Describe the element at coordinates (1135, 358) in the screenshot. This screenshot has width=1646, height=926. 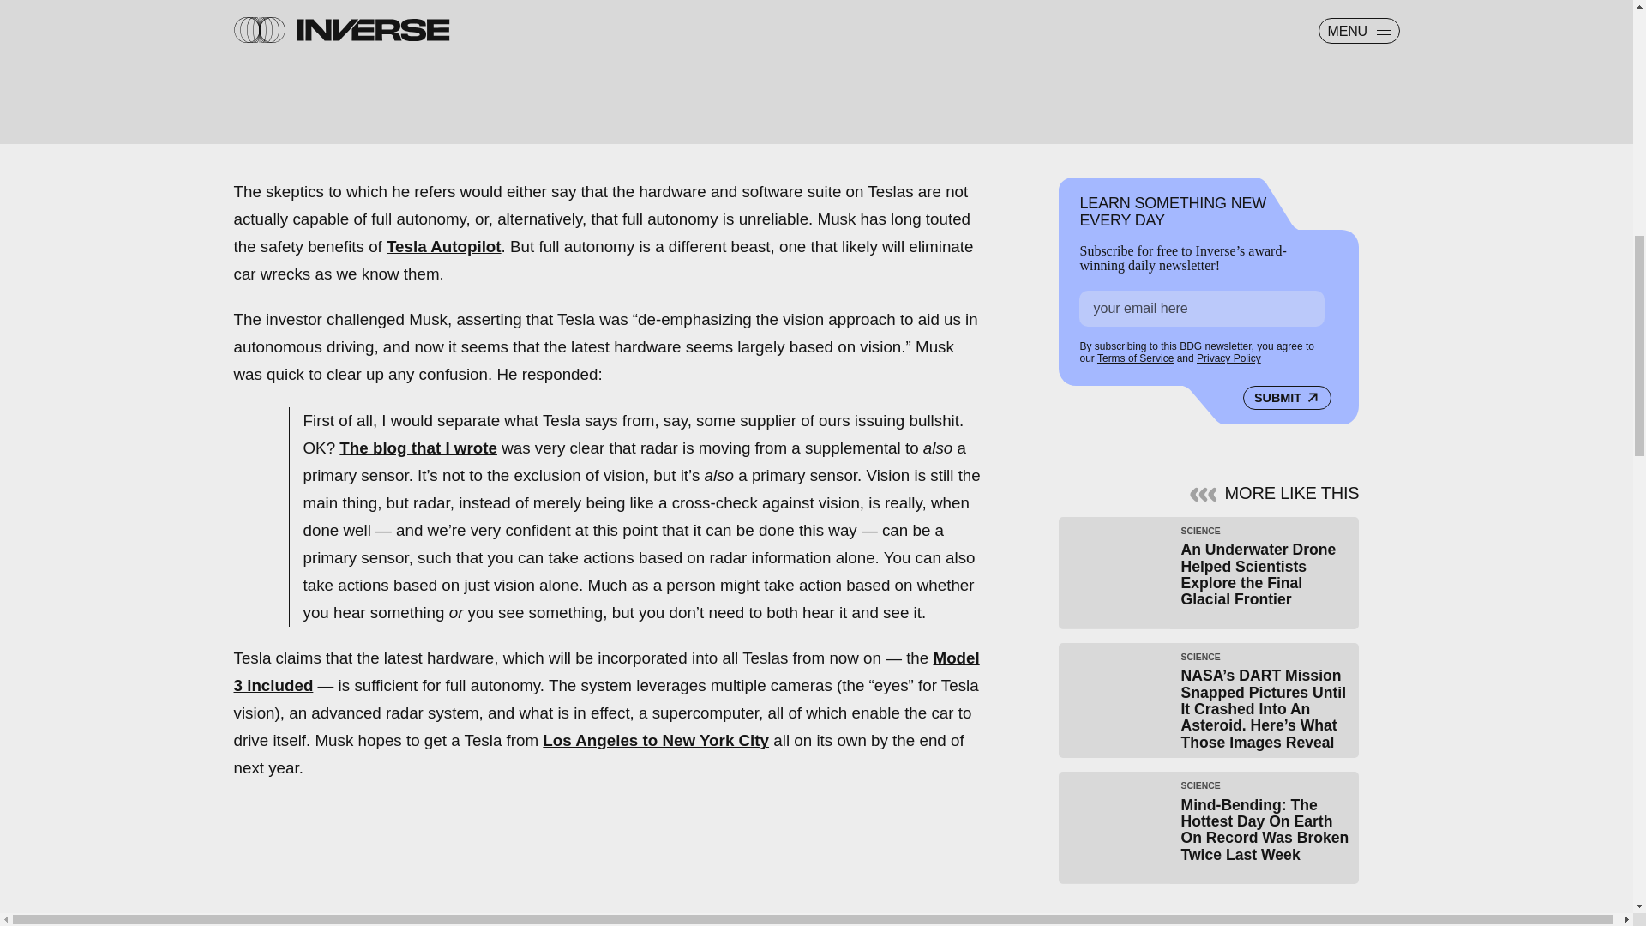
I see `Terms of Service` at that location.